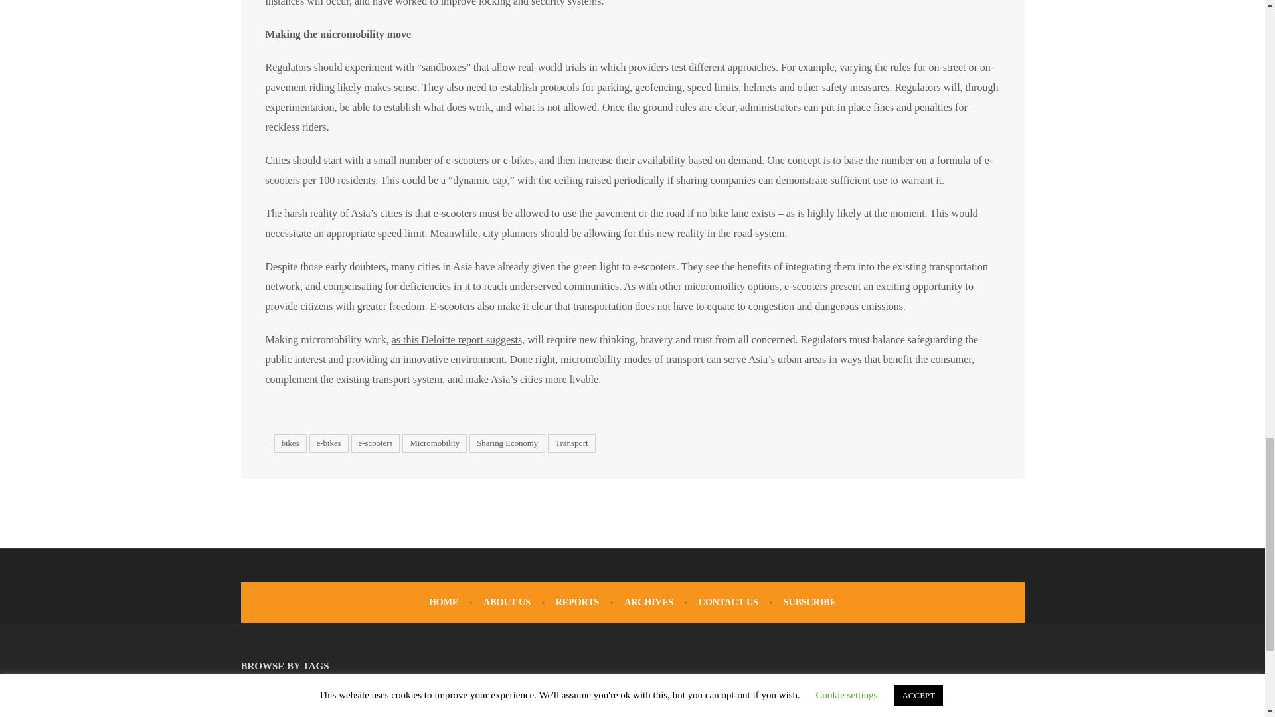 Image resolution: width=1275 pixels, height=717 pixels. I want to click on CONTACT US, so click(728, 601).